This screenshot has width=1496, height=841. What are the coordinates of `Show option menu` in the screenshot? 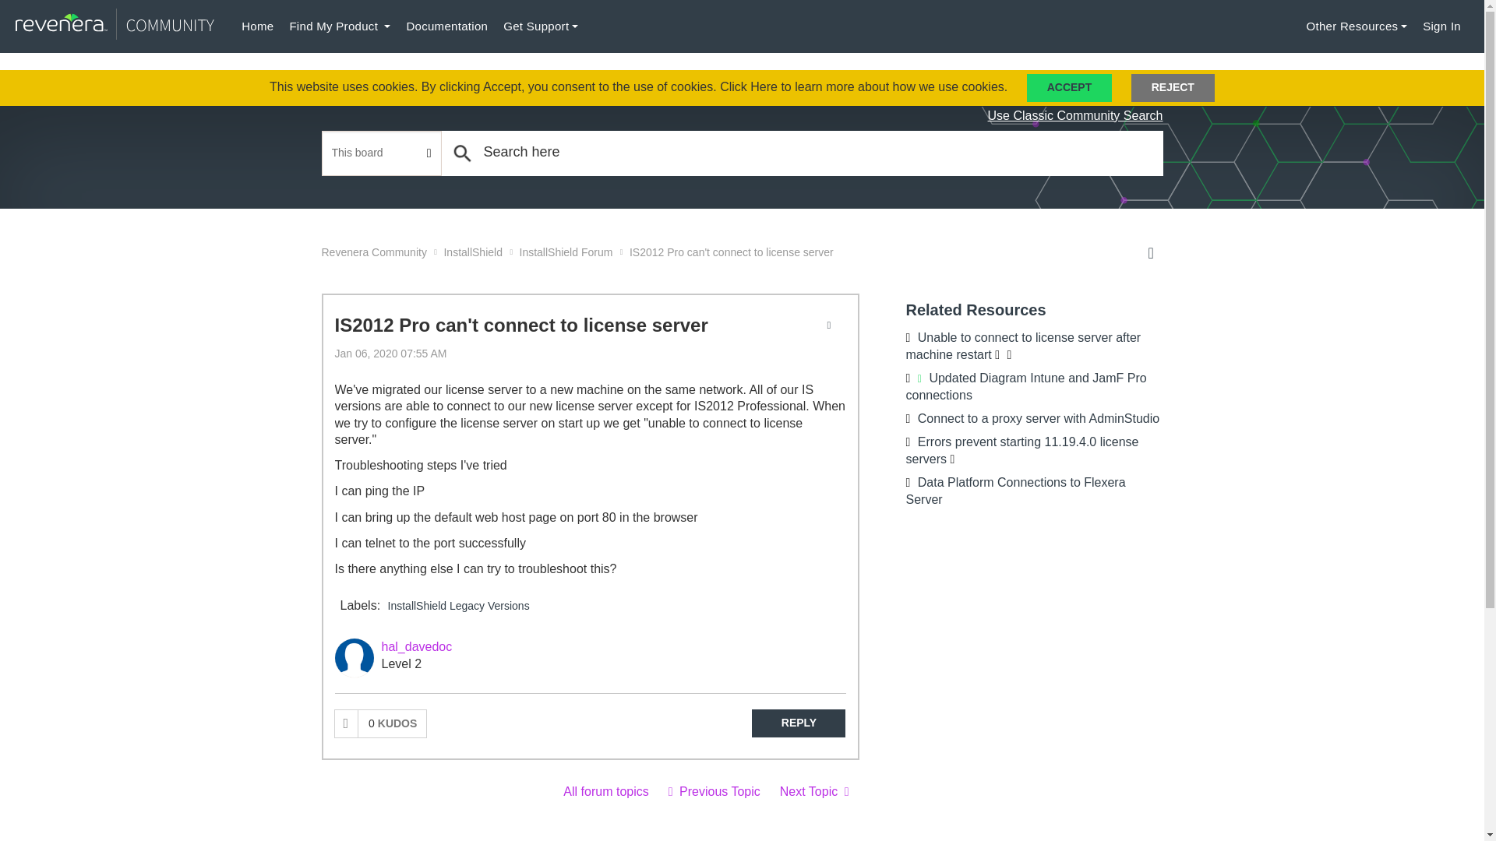 It's located at (833, 325).